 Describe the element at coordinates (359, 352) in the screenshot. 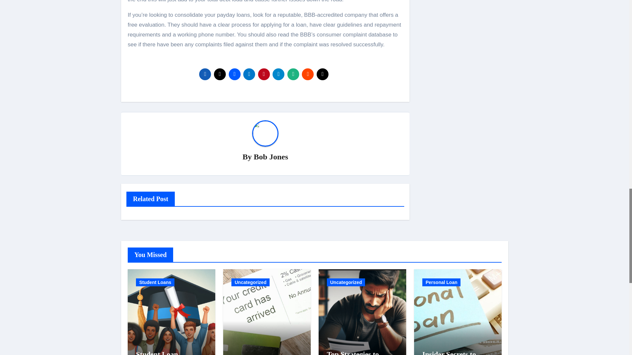

I see `Permalink to: Top Strategies to Improve Your Credit Score` at that location.